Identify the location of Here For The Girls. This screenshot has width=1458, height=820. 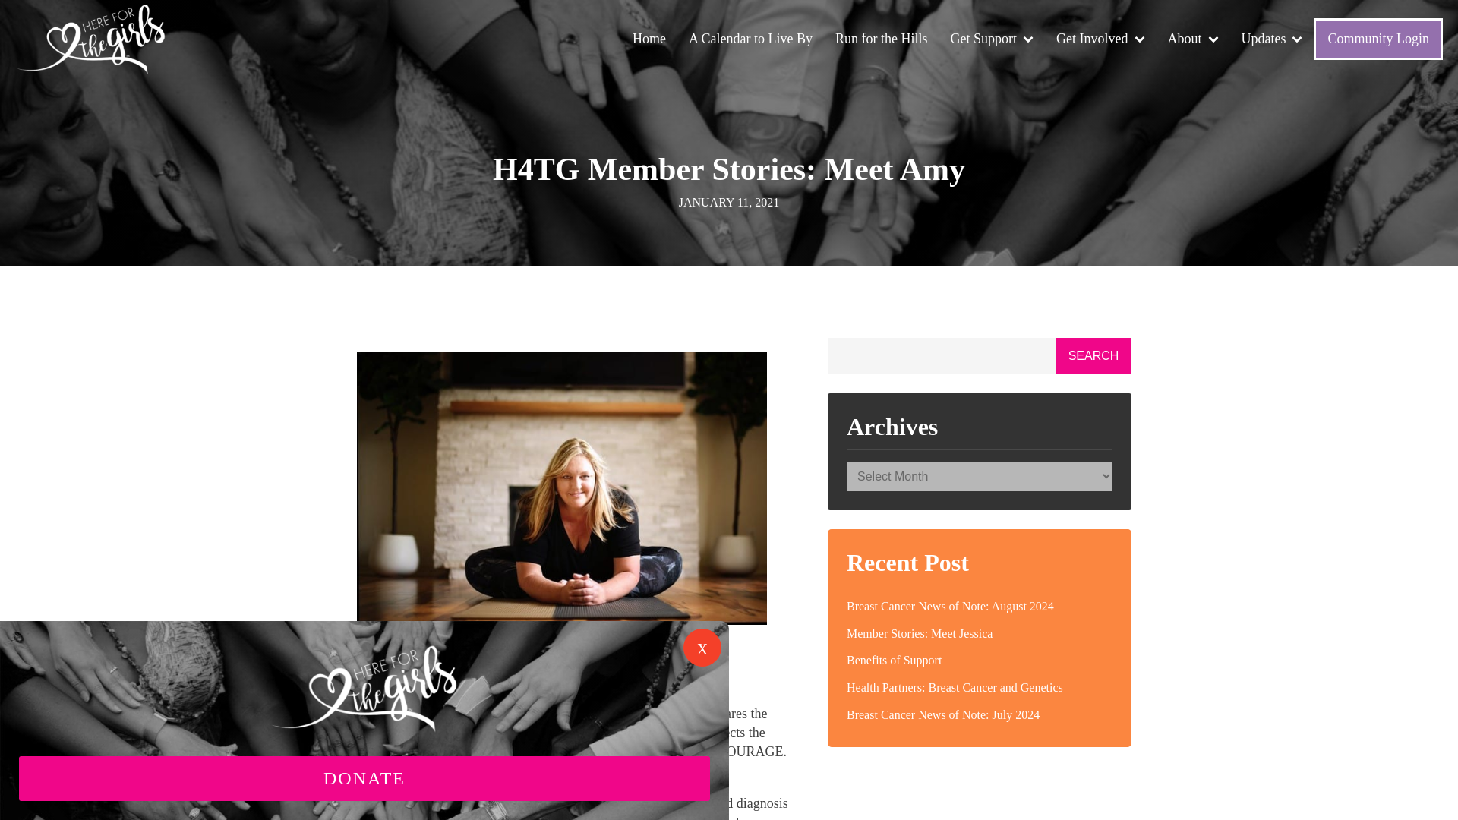
(91, 39).